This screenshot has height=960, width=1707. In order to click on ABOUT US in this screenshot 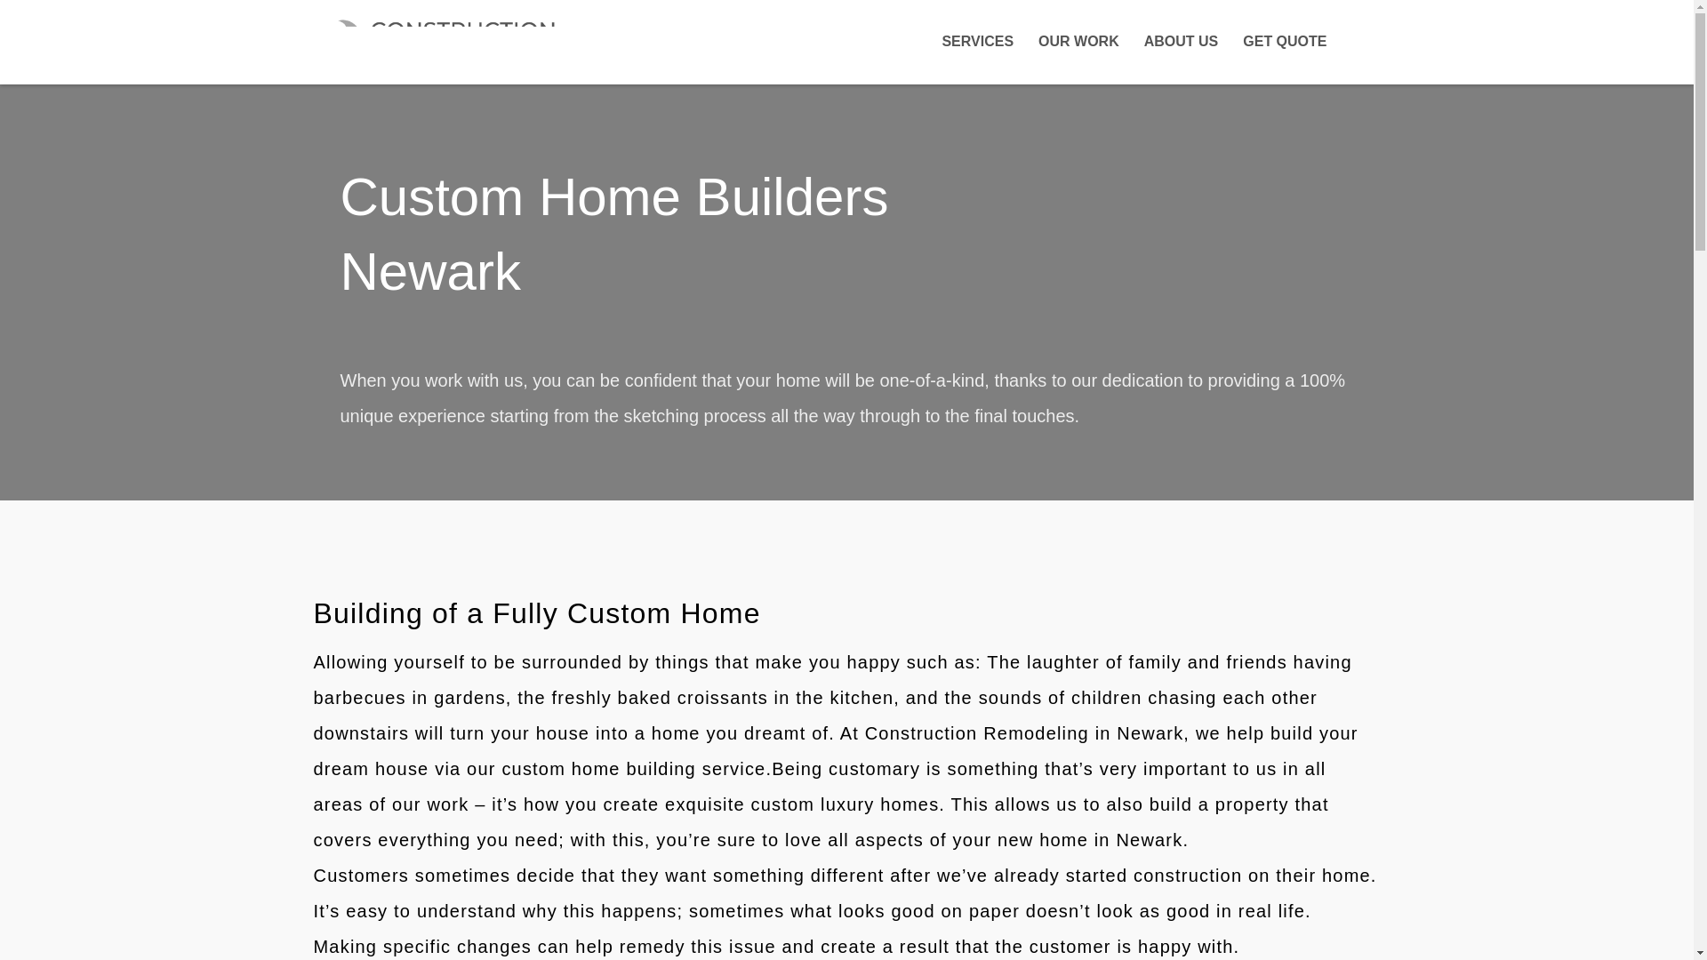, I will do `click(1181, 41)`.